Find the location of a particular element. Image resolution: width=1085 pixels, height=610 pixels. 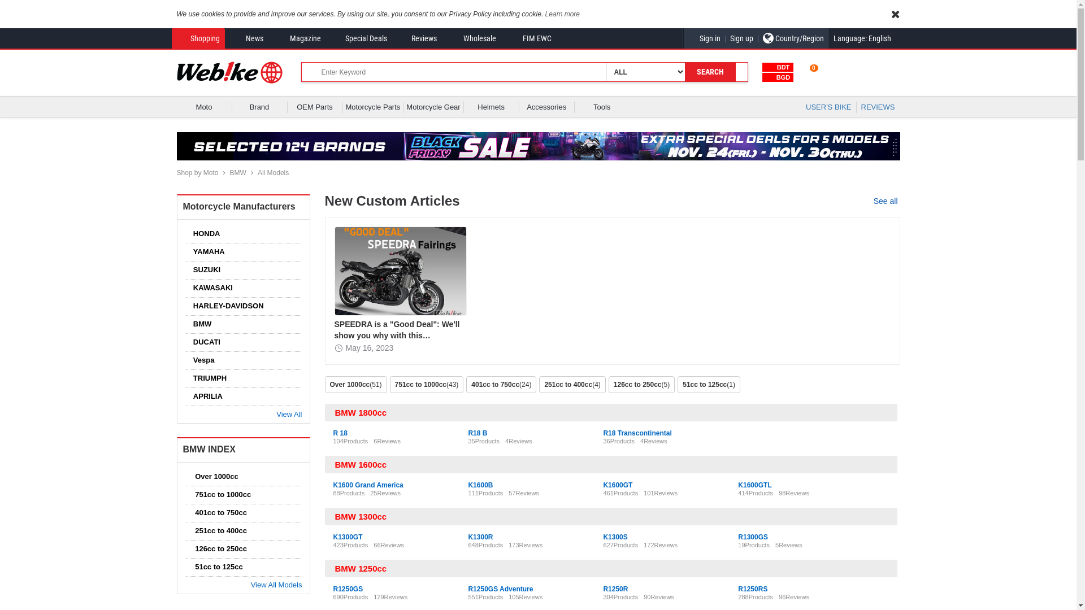

Special Deals is located at coordinates (359, 38).